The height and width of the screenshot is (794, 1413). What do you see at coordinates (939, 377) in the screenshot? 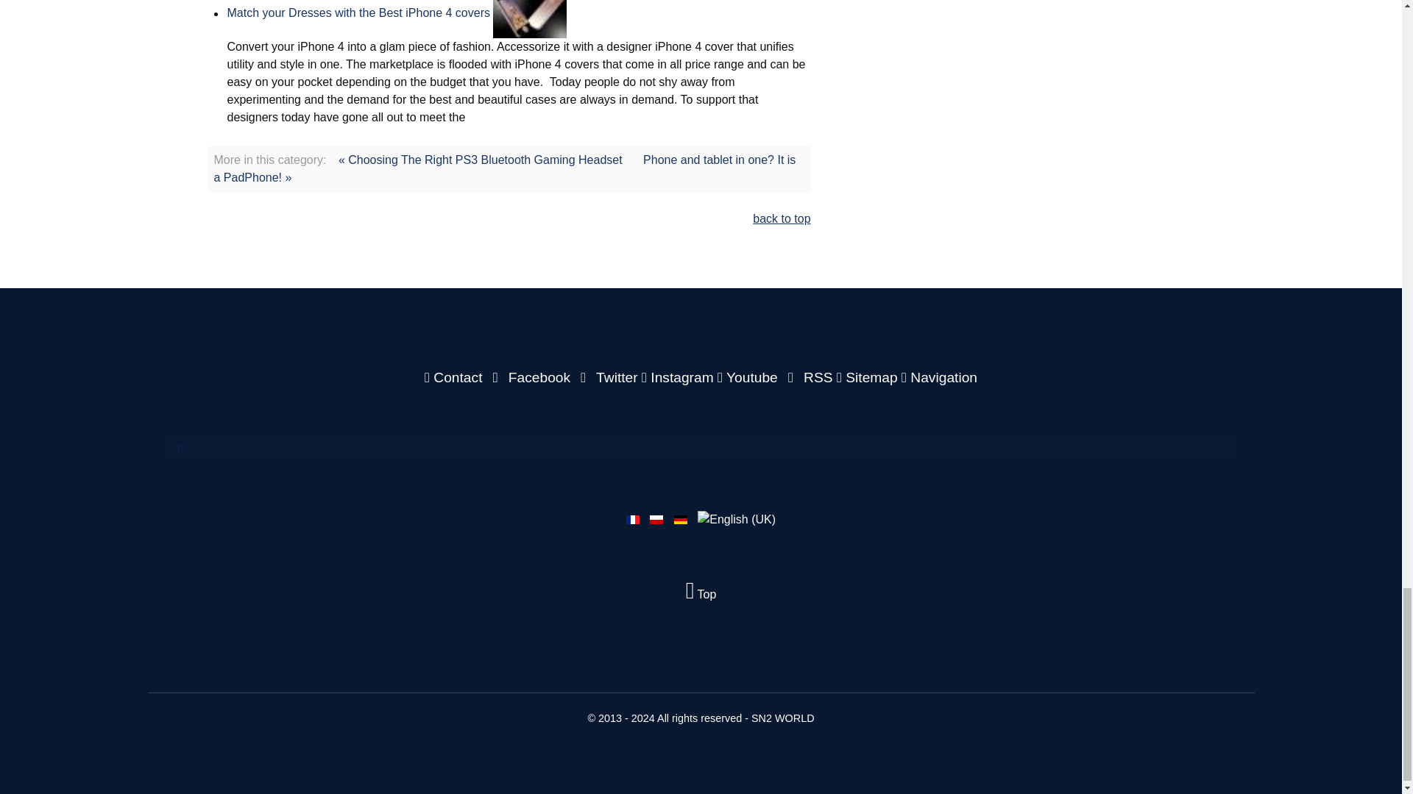
I see `Navigation` at bounding box center [939, 377].